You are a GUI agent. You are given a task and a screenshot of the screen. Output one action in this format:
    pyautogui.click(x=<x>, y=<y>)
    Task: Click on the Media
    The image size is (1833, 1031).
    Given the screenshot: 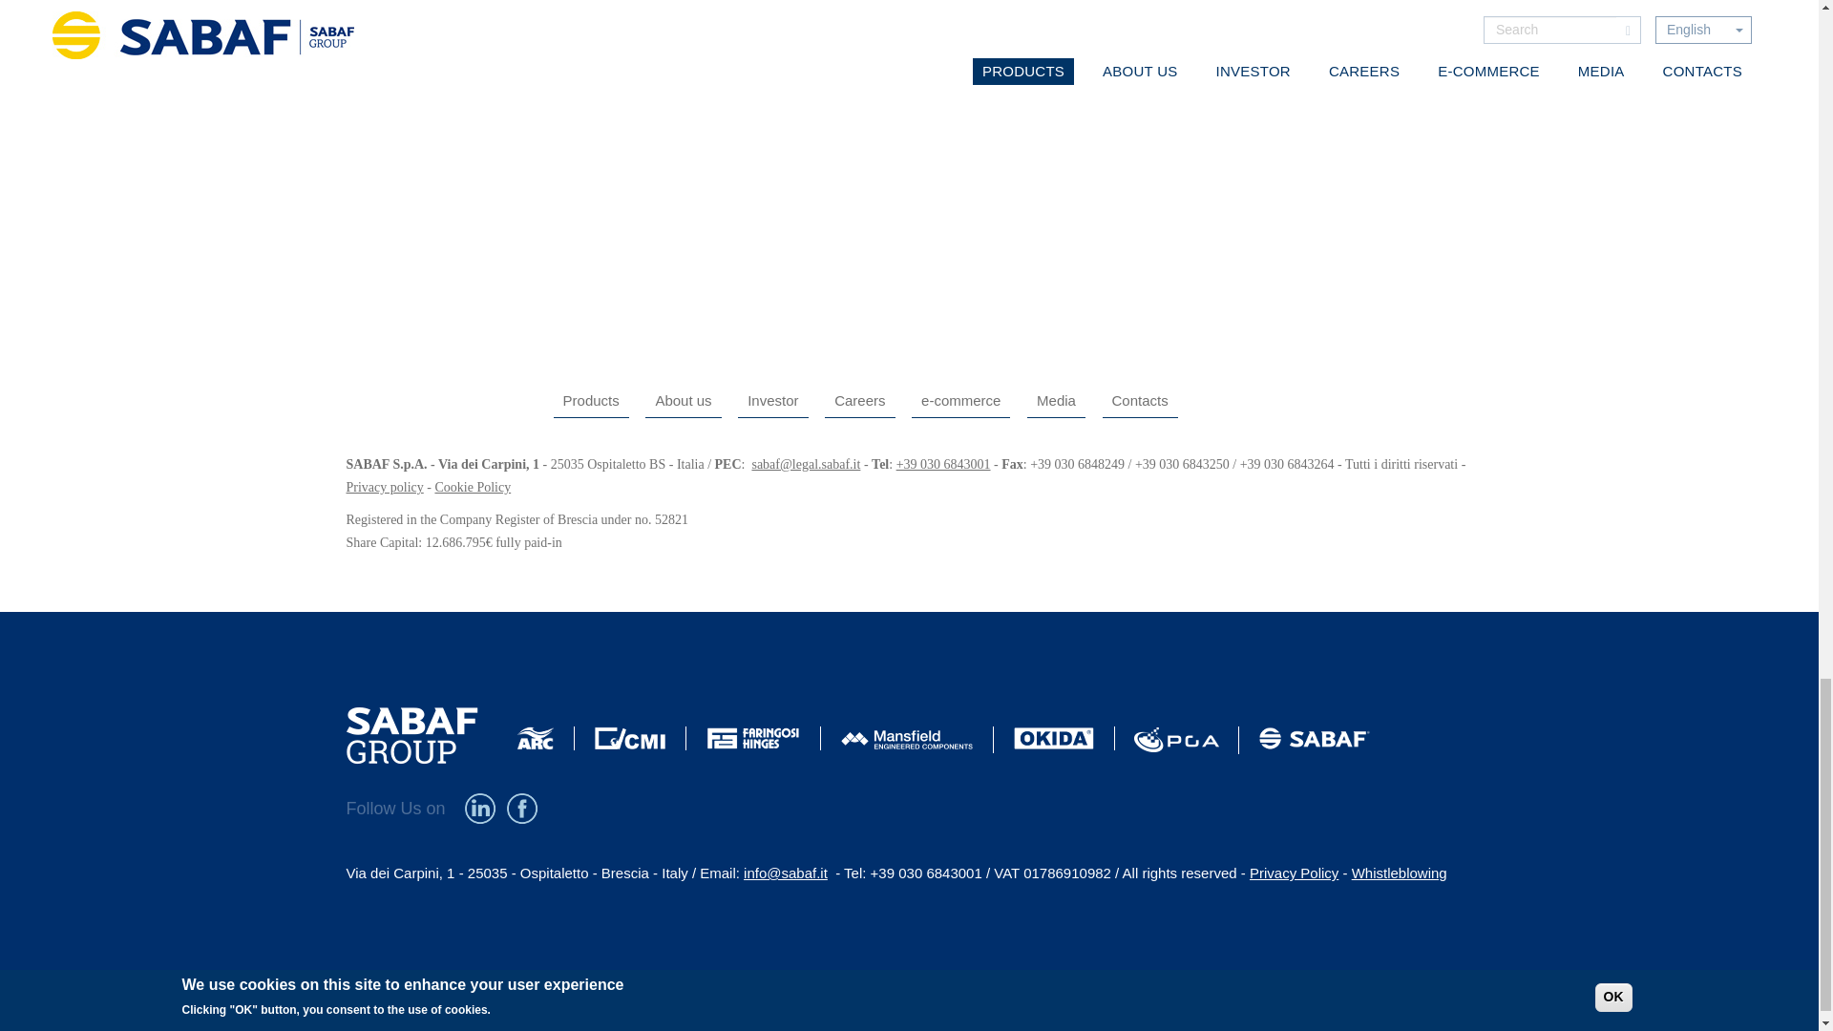 What is the action you would take?
    pyautogui.click(x=1056, y=400)
    